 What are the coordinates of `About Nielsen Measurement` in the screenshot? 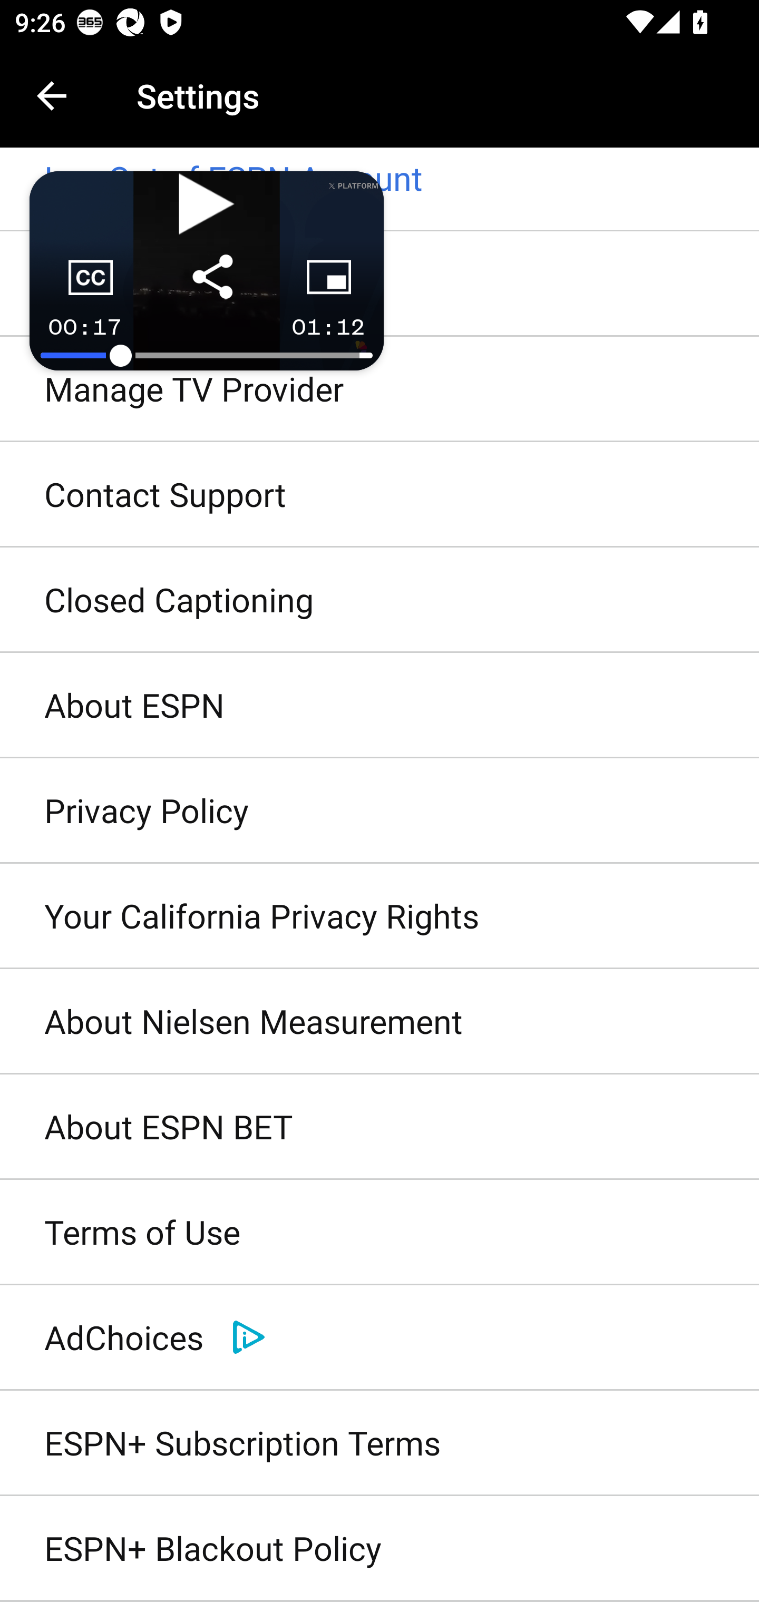 It's located at (379, 1022).